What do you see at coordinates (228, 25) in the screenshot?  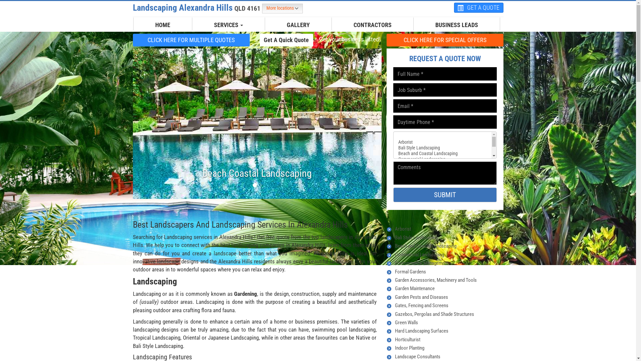 I see `SERVICES` at bounding box center [228, 25].